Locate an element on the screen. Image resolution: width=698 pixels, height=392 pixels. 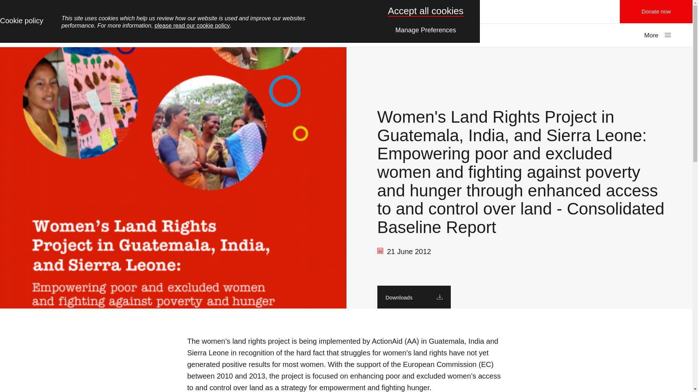
please read our cookie policy is located at coordinates (192, 25).